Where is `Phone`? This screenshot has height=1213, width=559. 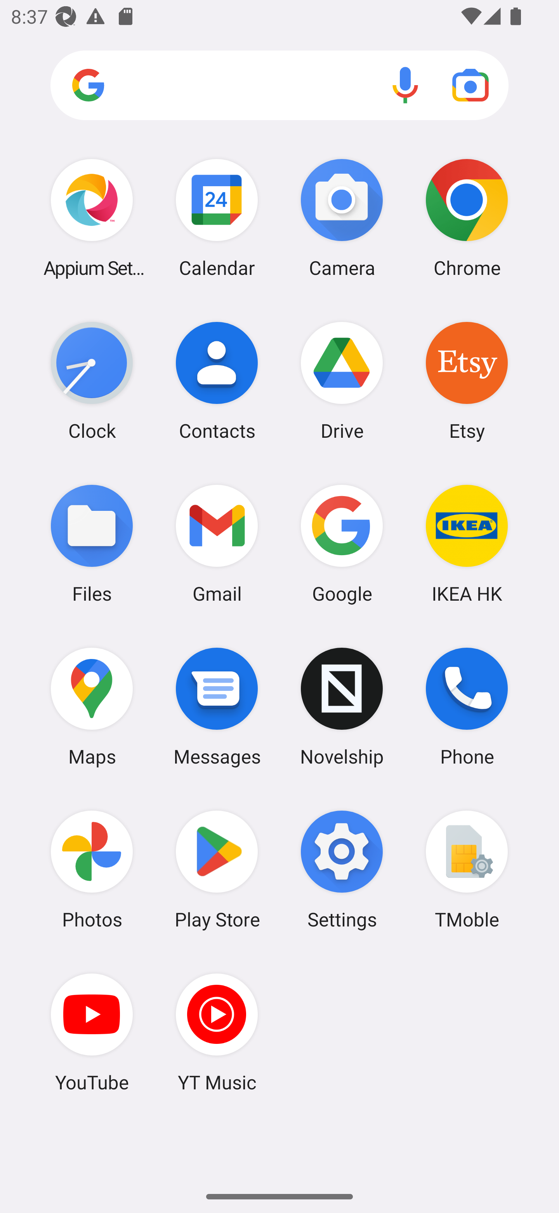
Phone is located at coordinates (467, 706).